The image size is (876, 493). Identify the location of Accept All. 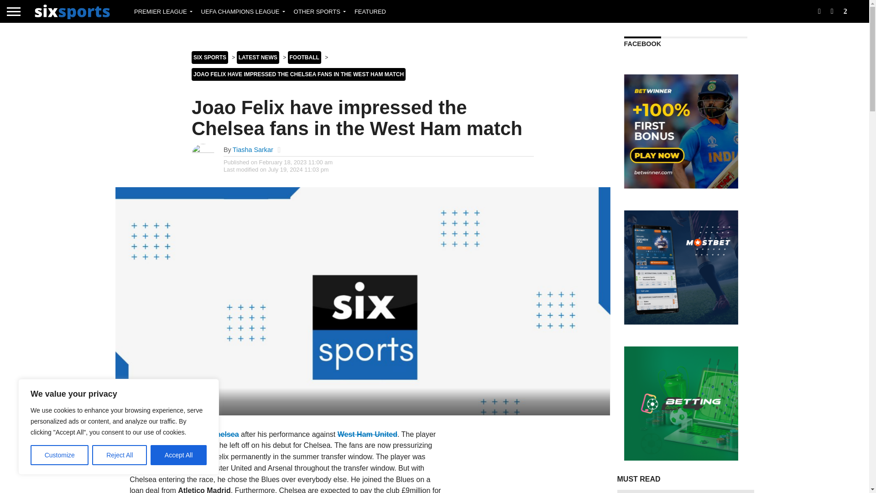
(179, 455).